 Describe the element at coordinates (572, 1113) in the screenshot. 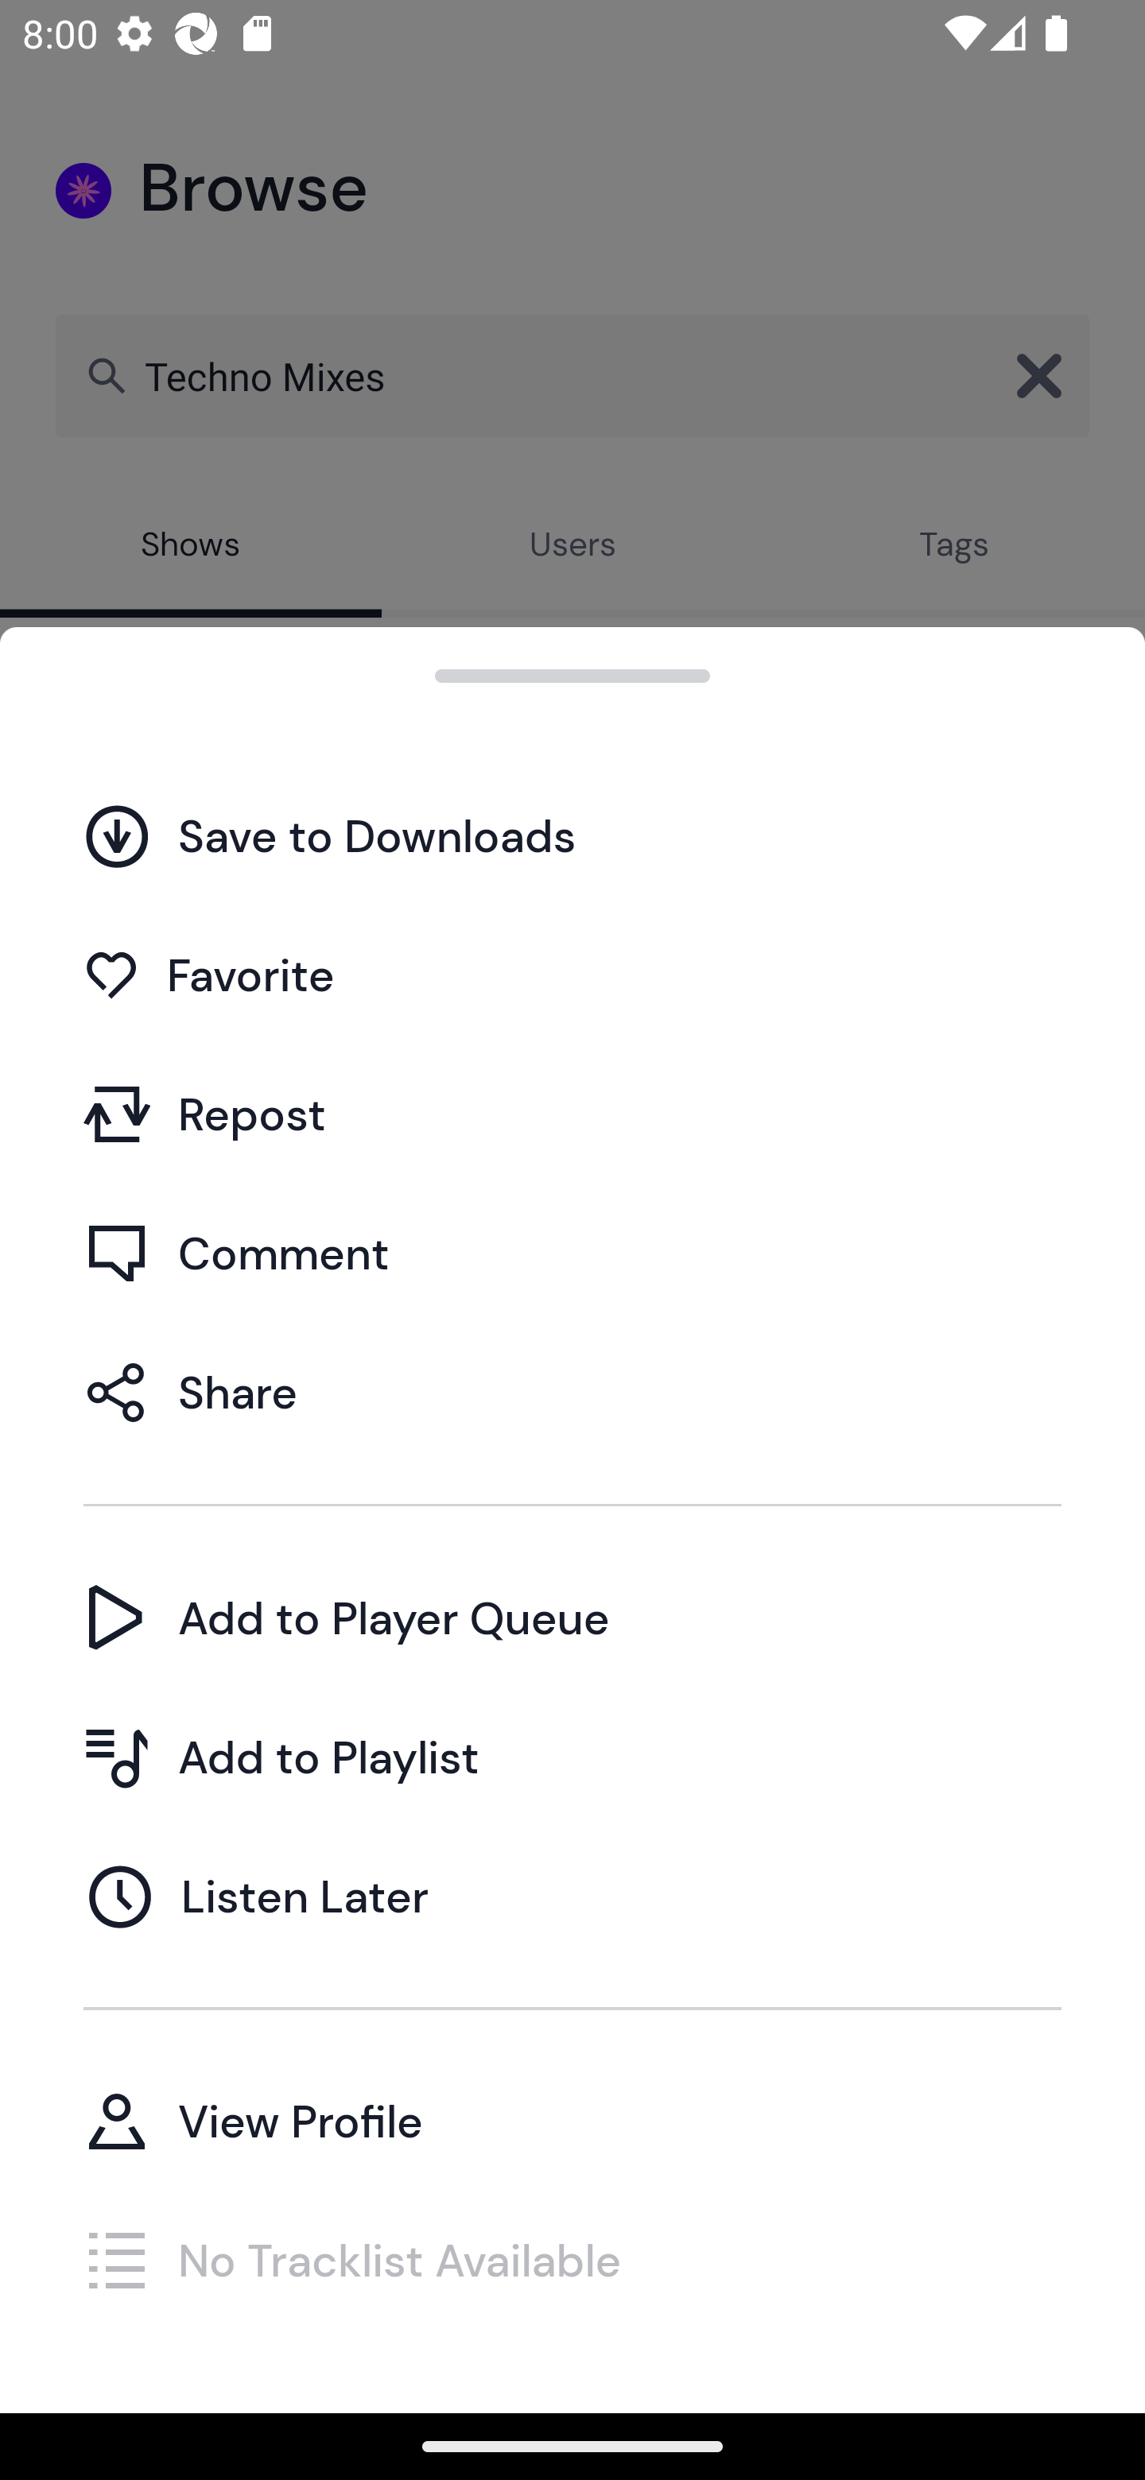

I see `Repost` at that location.